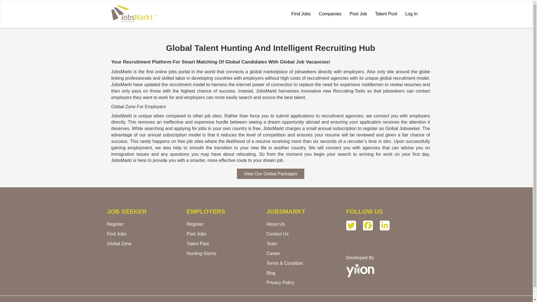  Describe the element at coordinates (196, 234) in the screenshot. I see `Post Jobs` at that location.